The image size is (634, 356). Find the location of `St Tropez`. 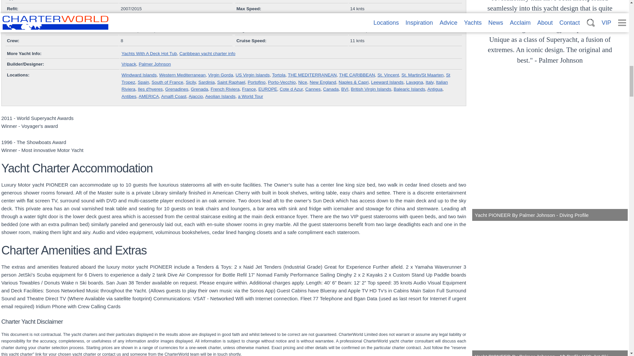

St Tropez is located at coordinates (286, 78).